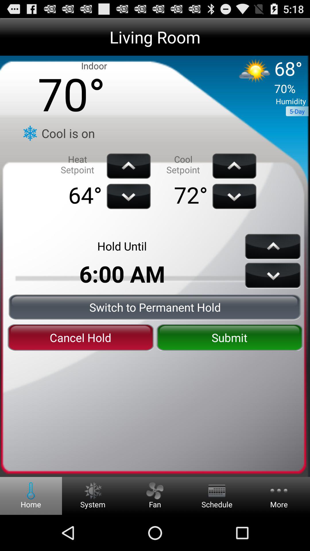 The height and width of the screenshot is (551, 310). I want to click on turn on the icon below switch to permanent, so click(229, 337).